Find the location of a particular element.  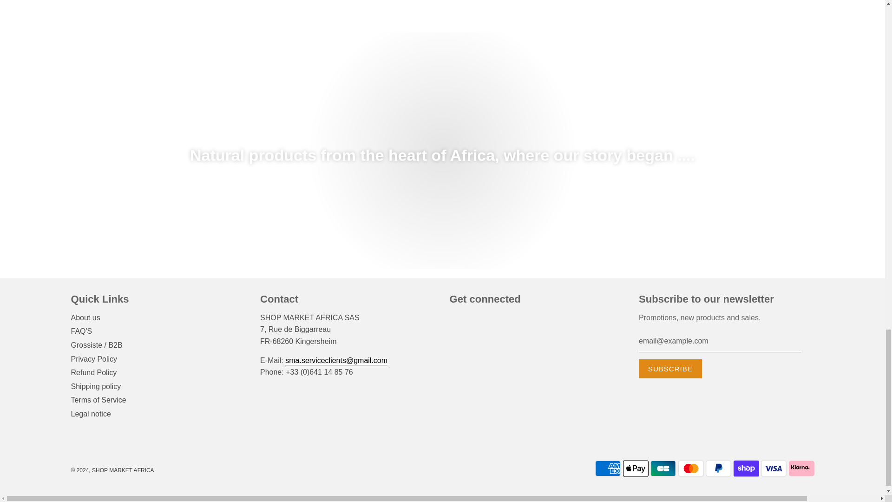

Subscribe is located at coordinates (670, 369).